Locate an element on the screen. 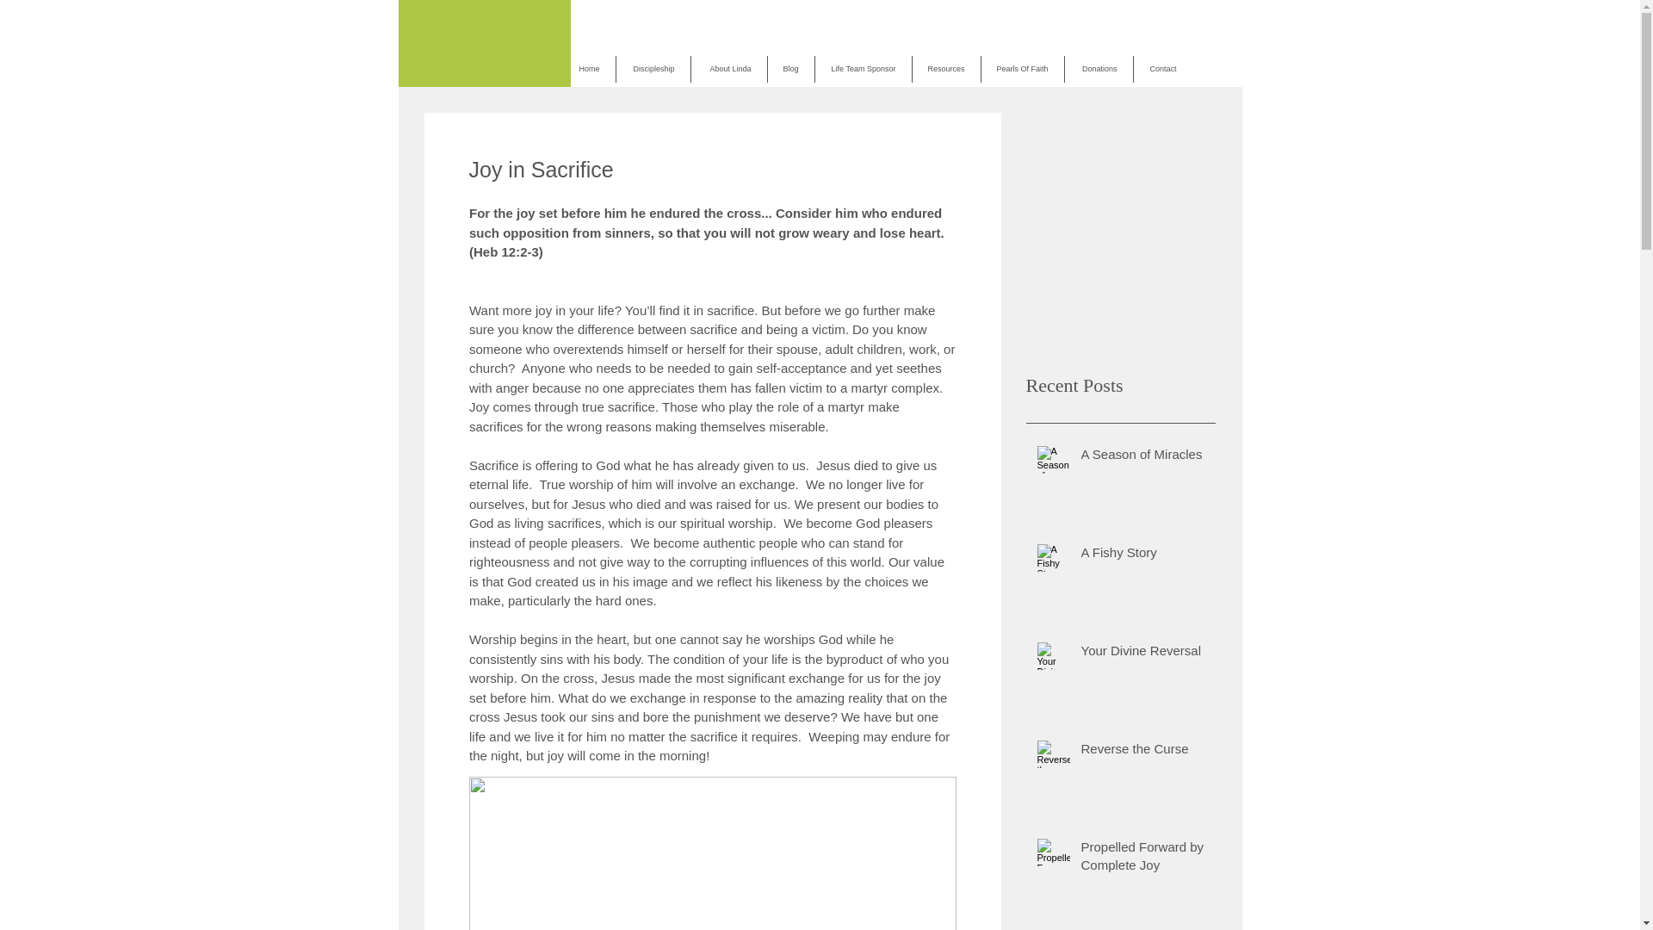 This screenshot has height=930, width=1653. Resources is located at coordinates (945, 69).